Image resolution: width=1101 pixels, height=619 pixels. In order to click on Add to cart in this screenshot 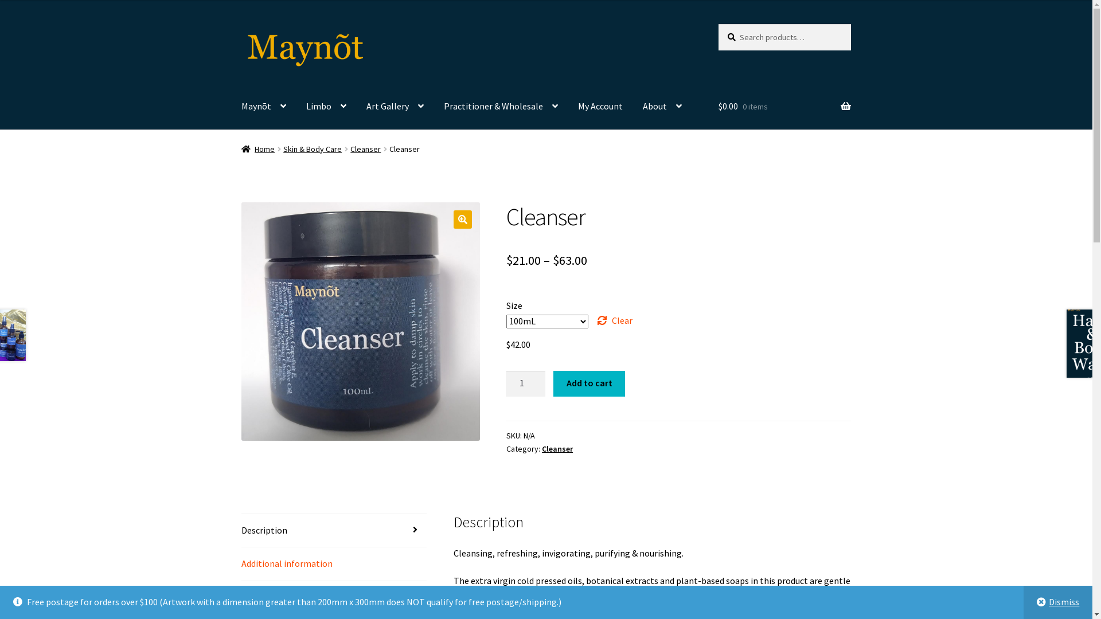, I will do `click(589, 384)`.